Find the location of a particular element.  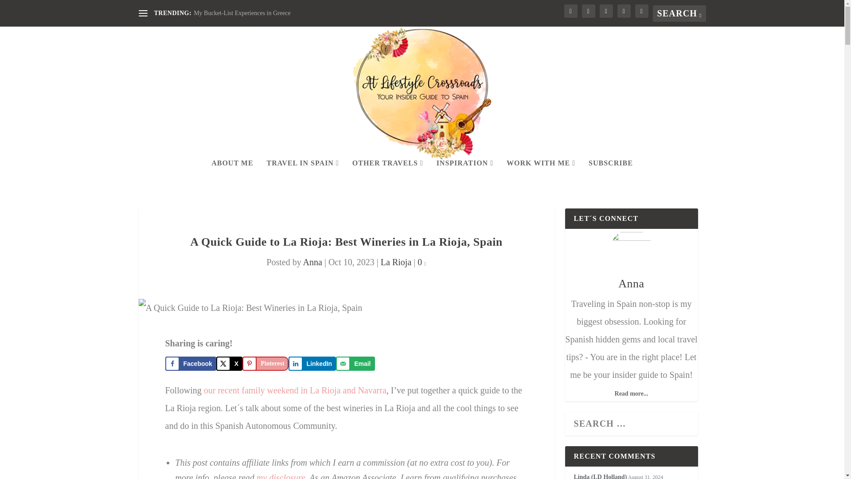

INSPIRATION is located at coordinates (465, 175).